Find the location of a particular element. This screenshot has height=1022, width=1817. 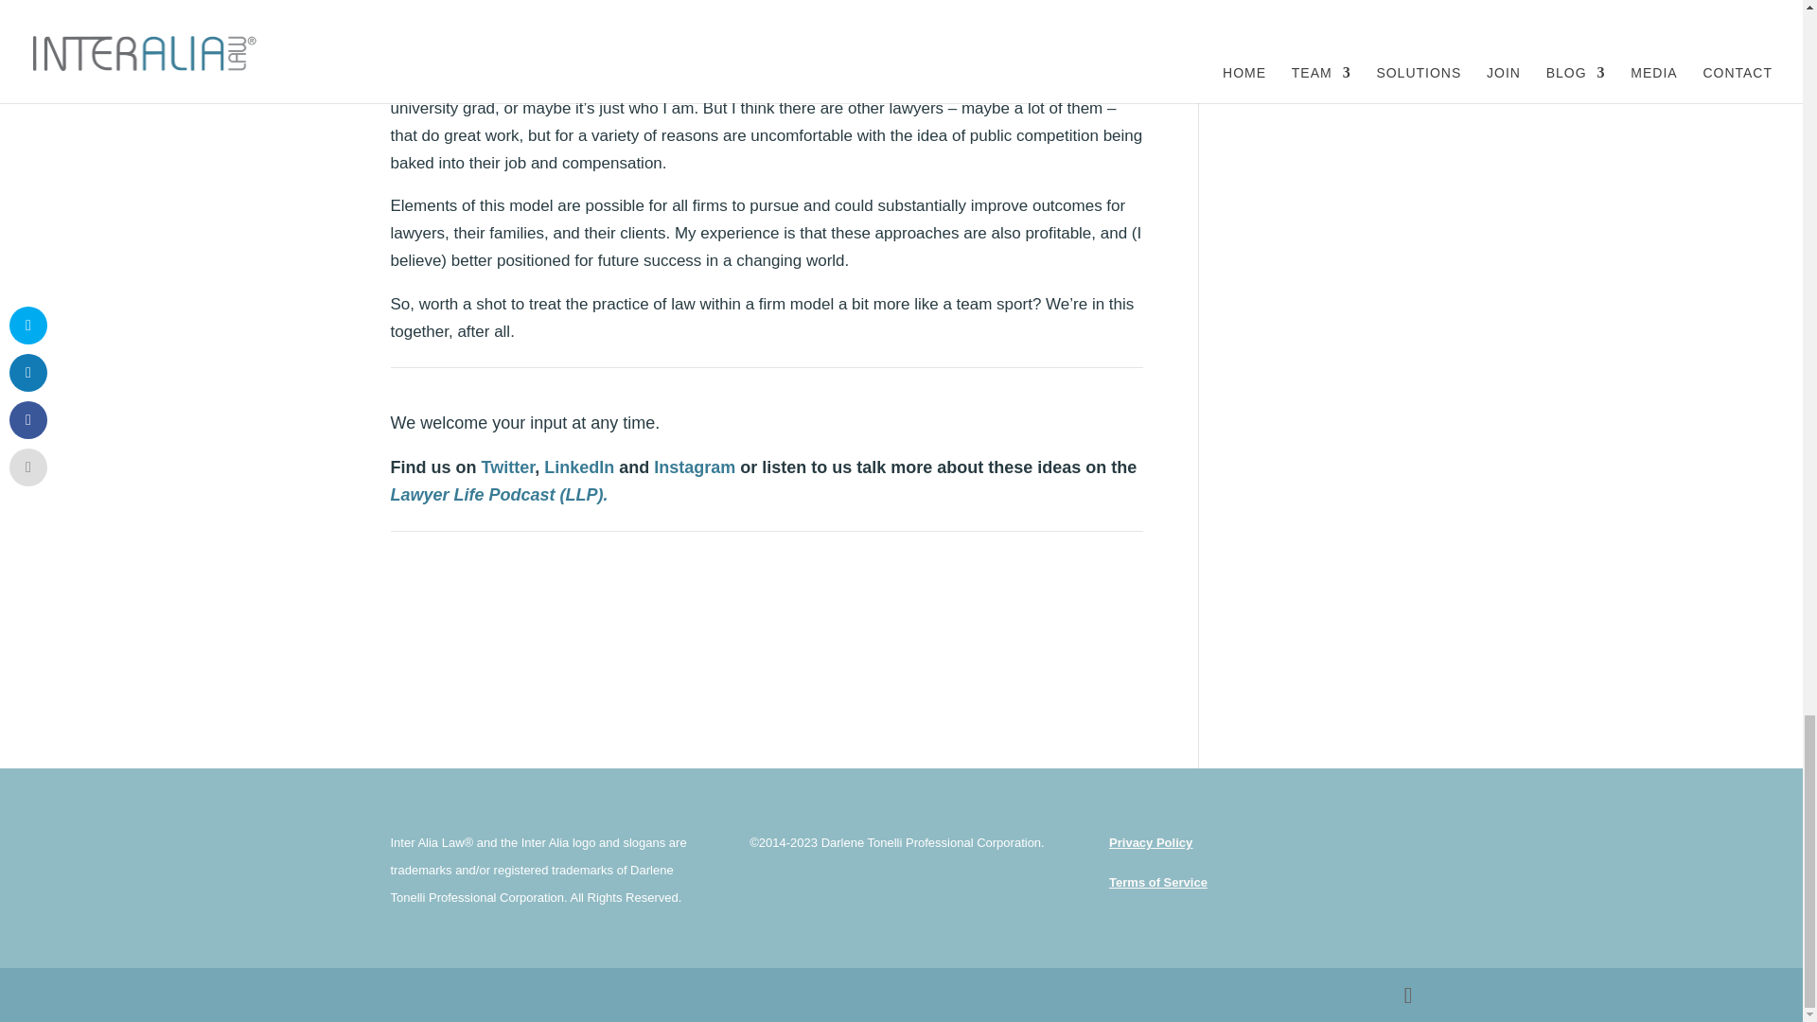

Instagram is located at coordinates (695, 467).